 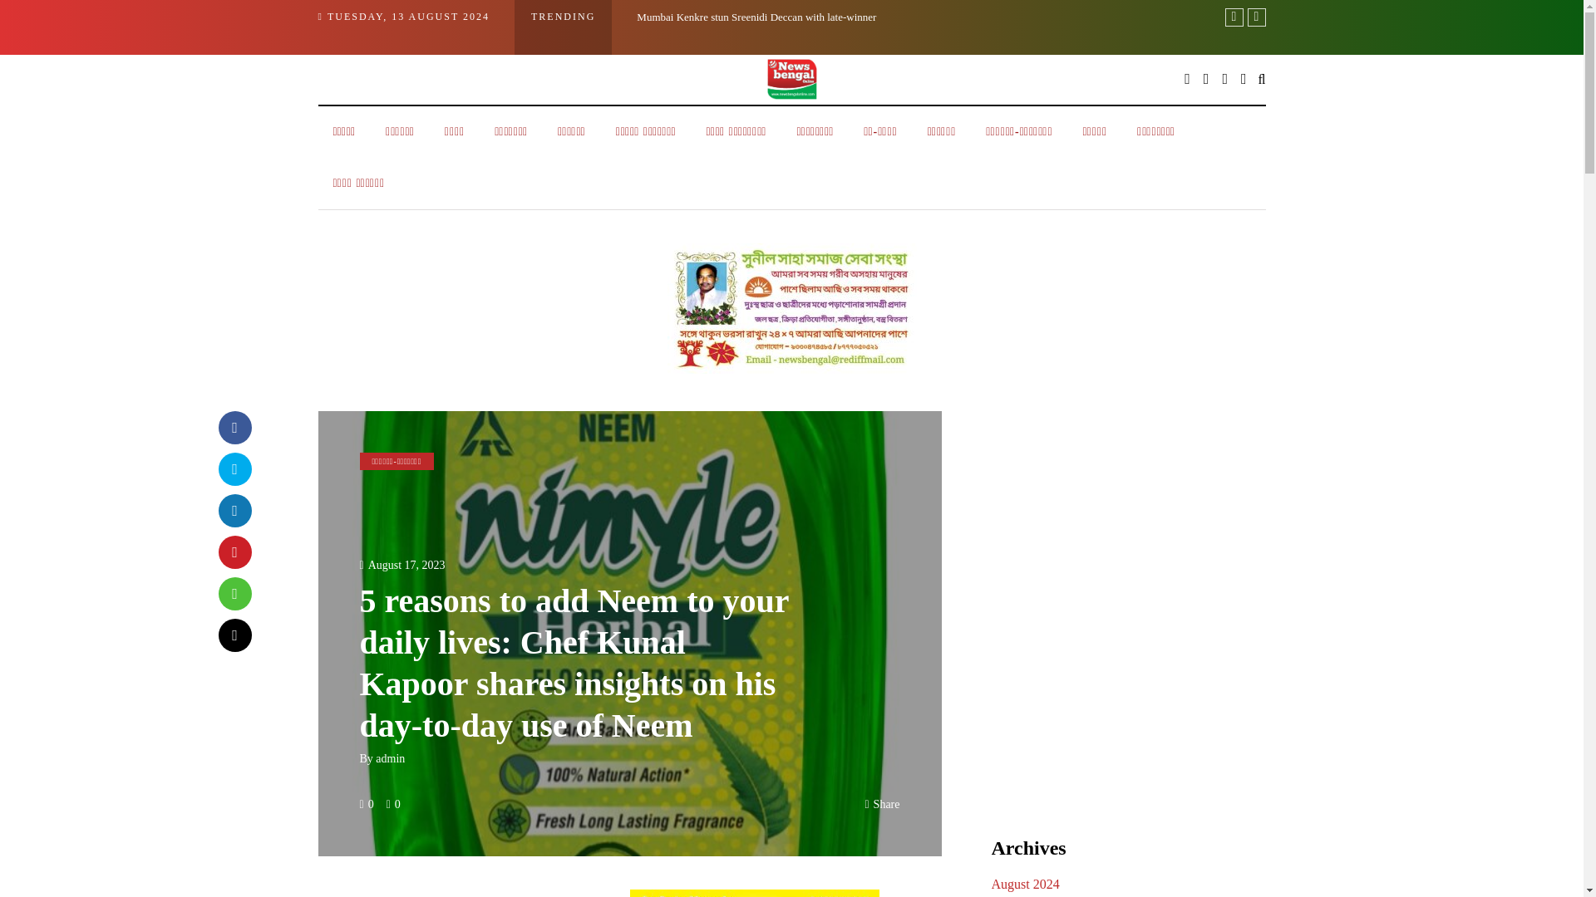 I want to click on Share to WhatsApp, so click(x=234, y=593).